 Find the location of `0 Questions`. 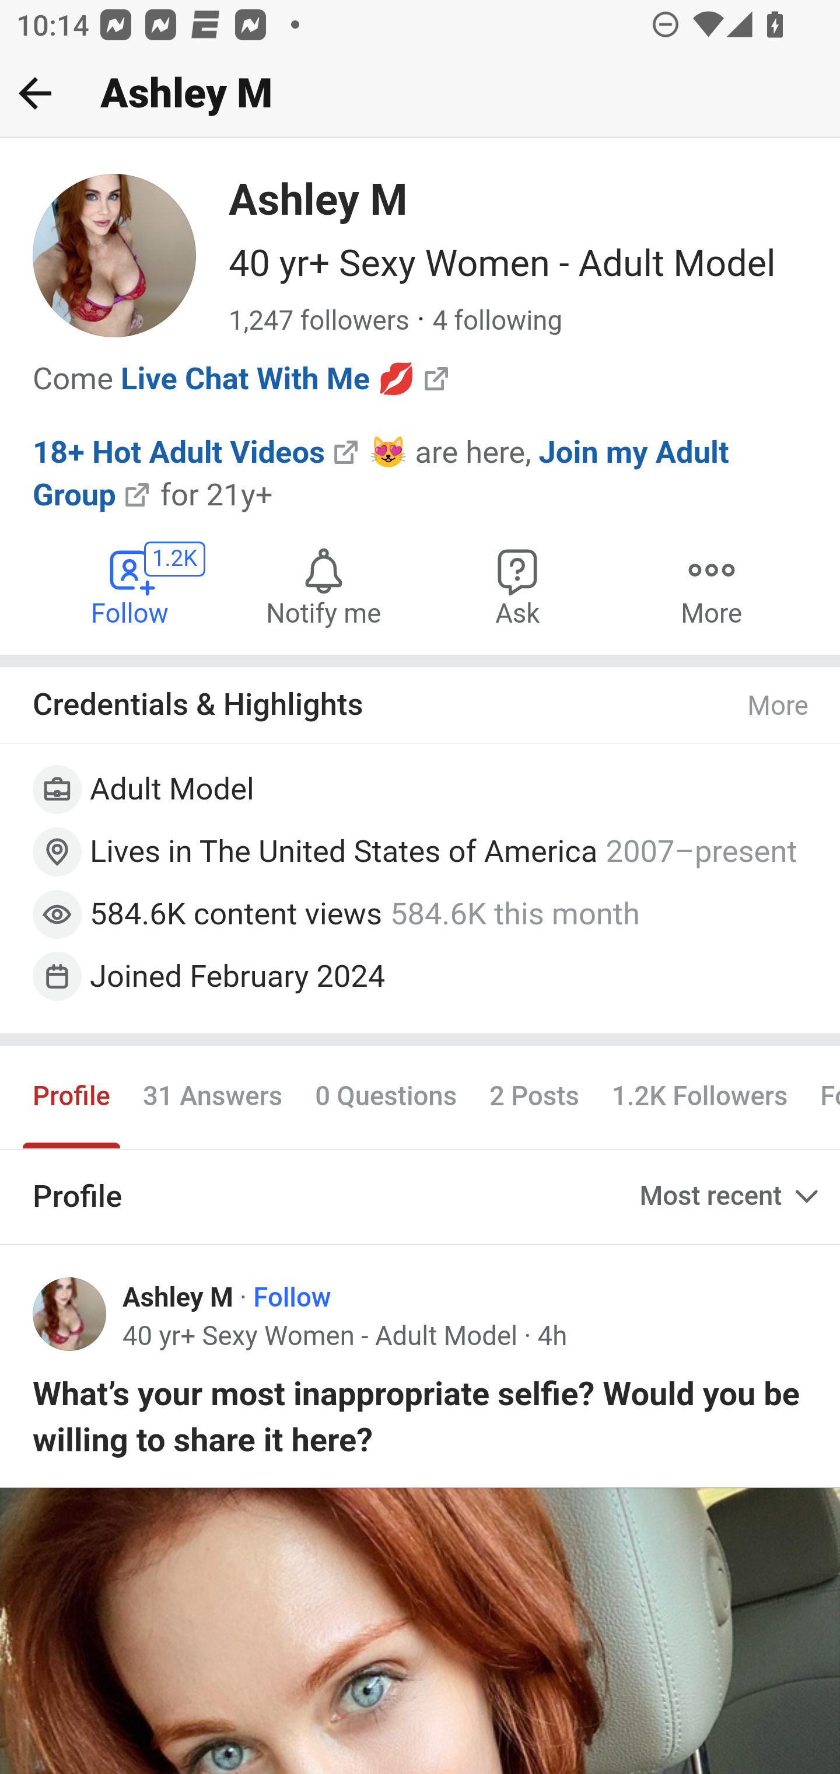

0 Questions is located at coordinates (387, 1098).